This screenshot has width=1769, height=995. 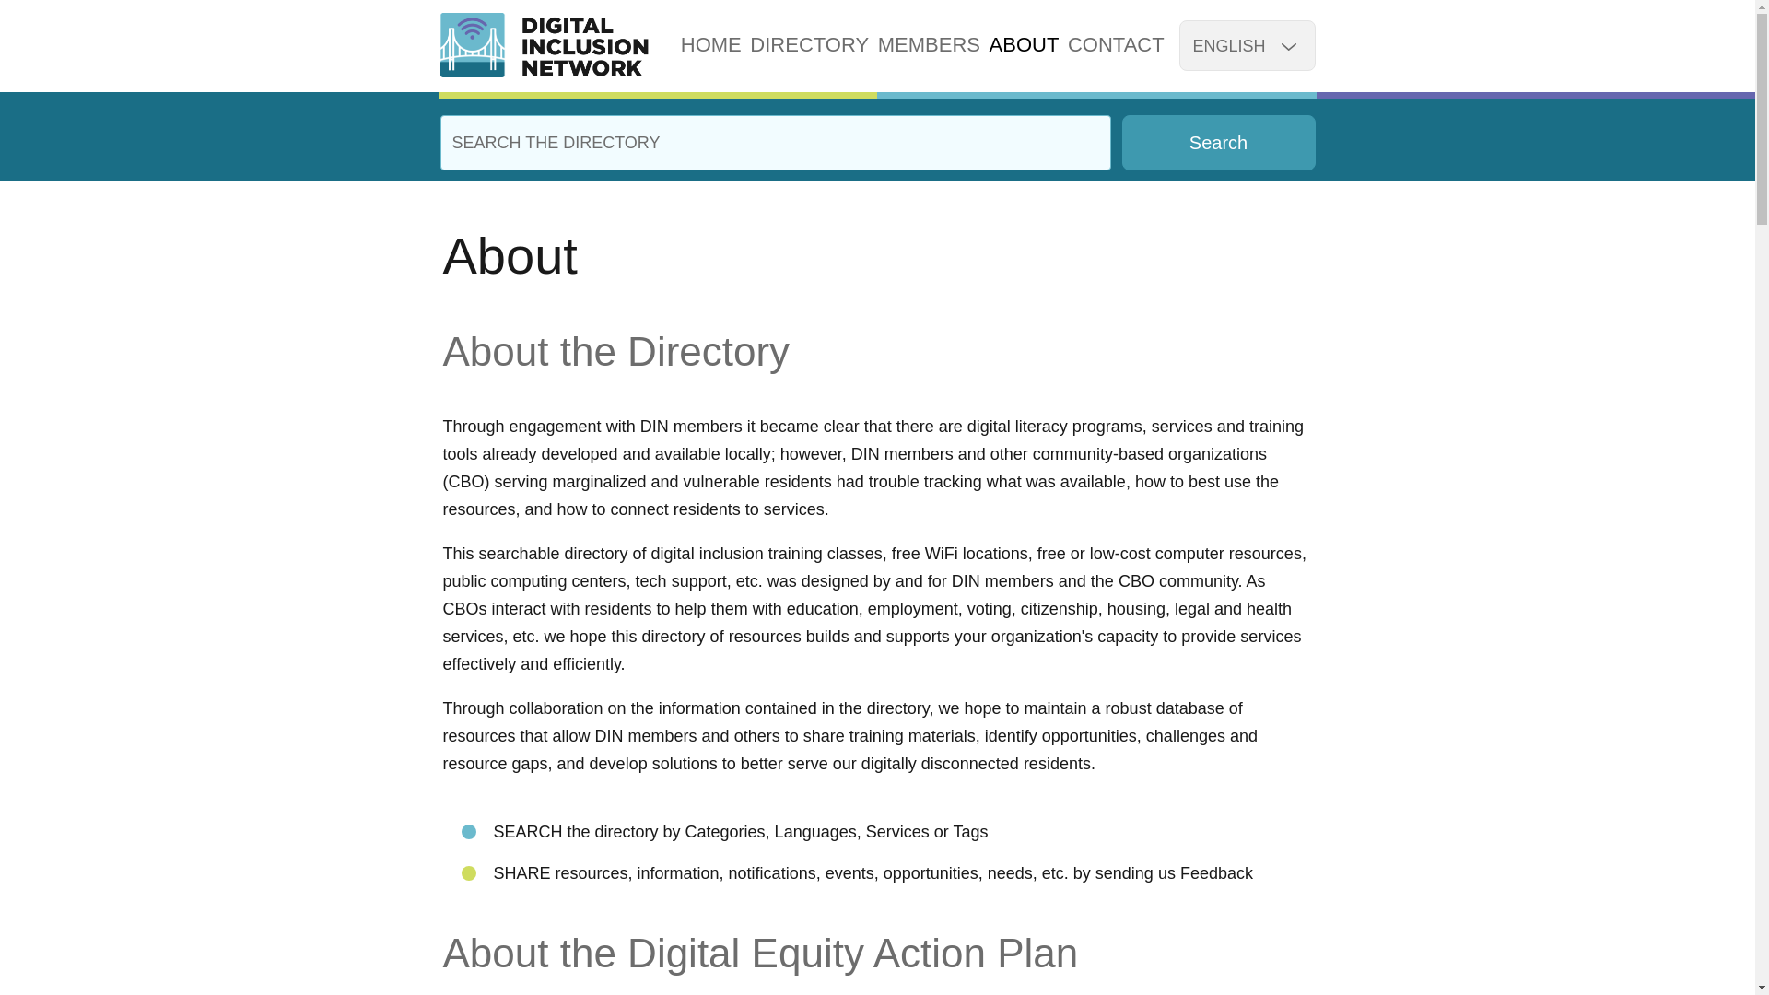 I want to click on DIRECTORY, so click(x=809, y=44).